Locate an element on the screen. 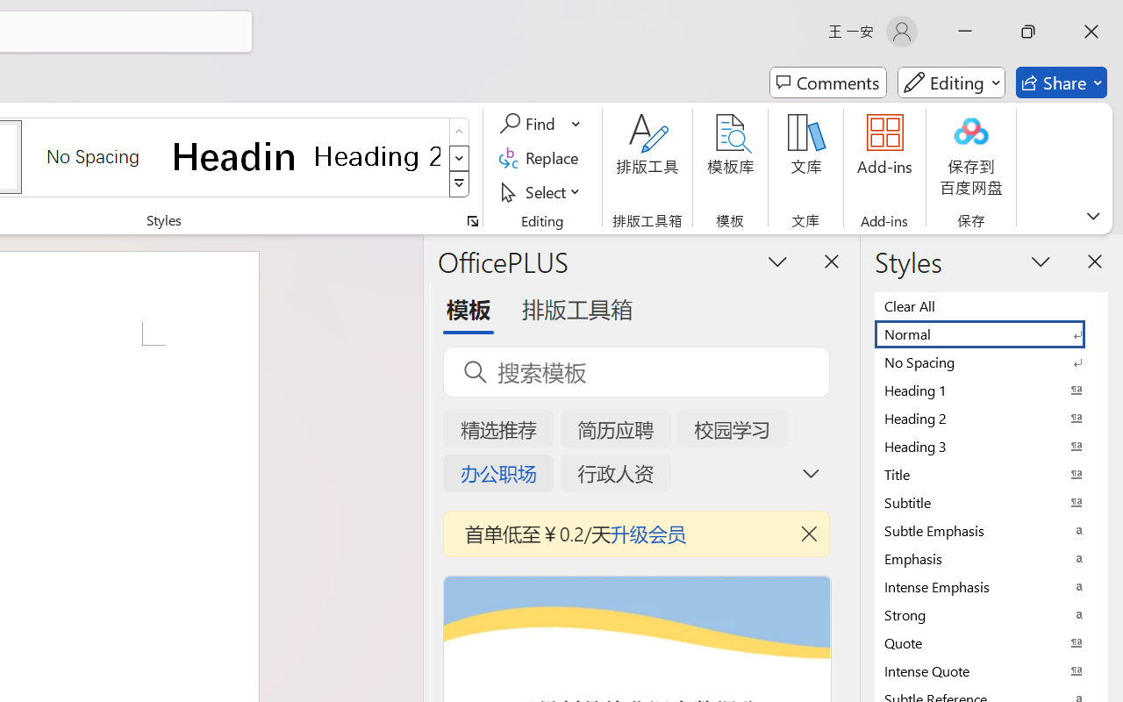 The image size is (1123, 702). Heading 3 is located at coordinates (991, 446).